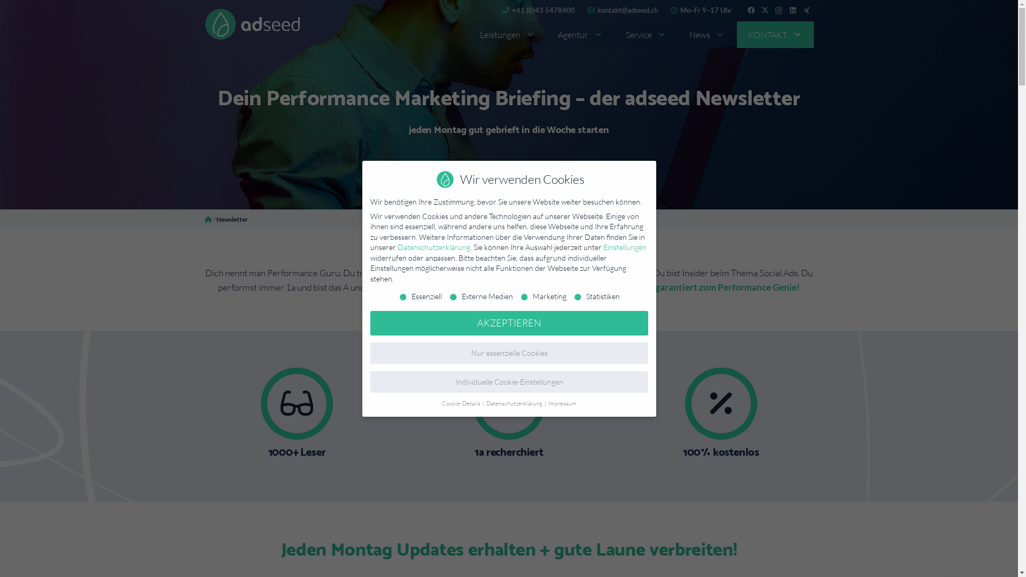 Image resolution: width=1026 pixels, height=577 pixels. Describe the element at coordinates (765, 11) in the screenshot. I see `Twitter` at that location.